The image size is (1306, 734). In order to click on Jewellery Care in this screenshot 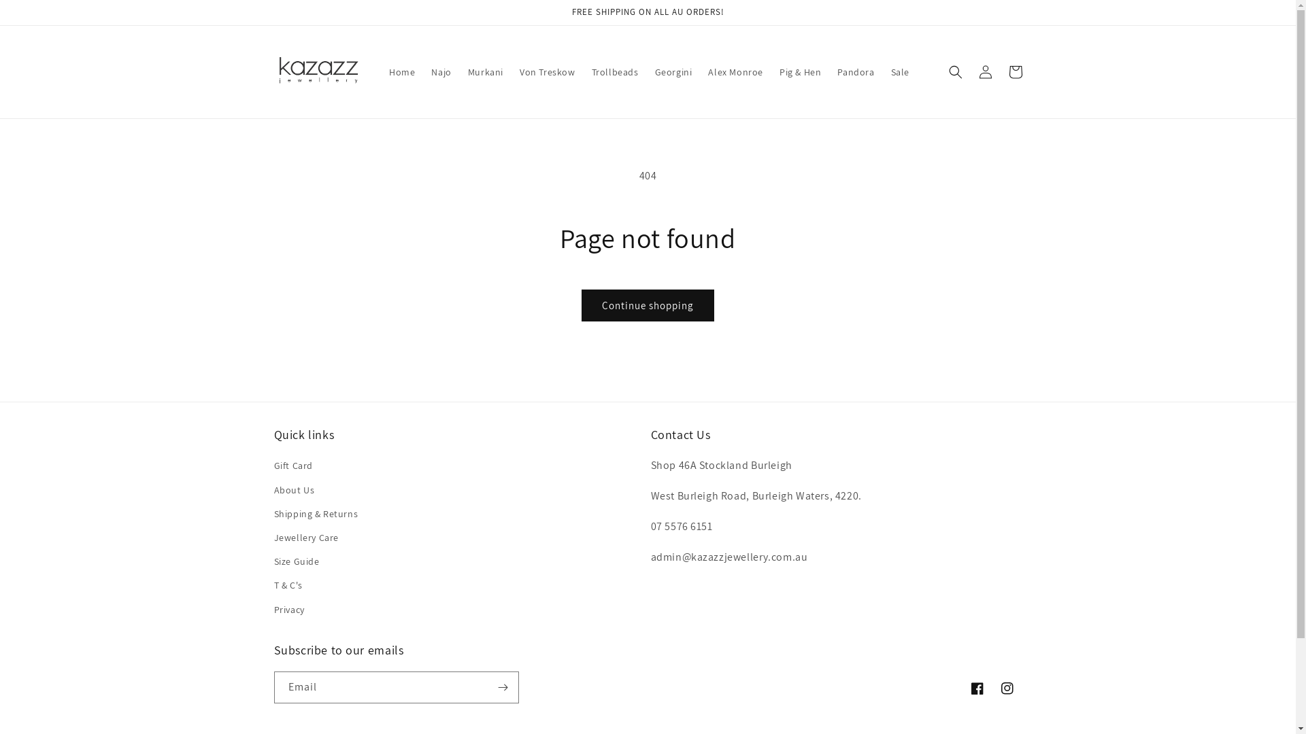, I will do `click(306, 538)`.